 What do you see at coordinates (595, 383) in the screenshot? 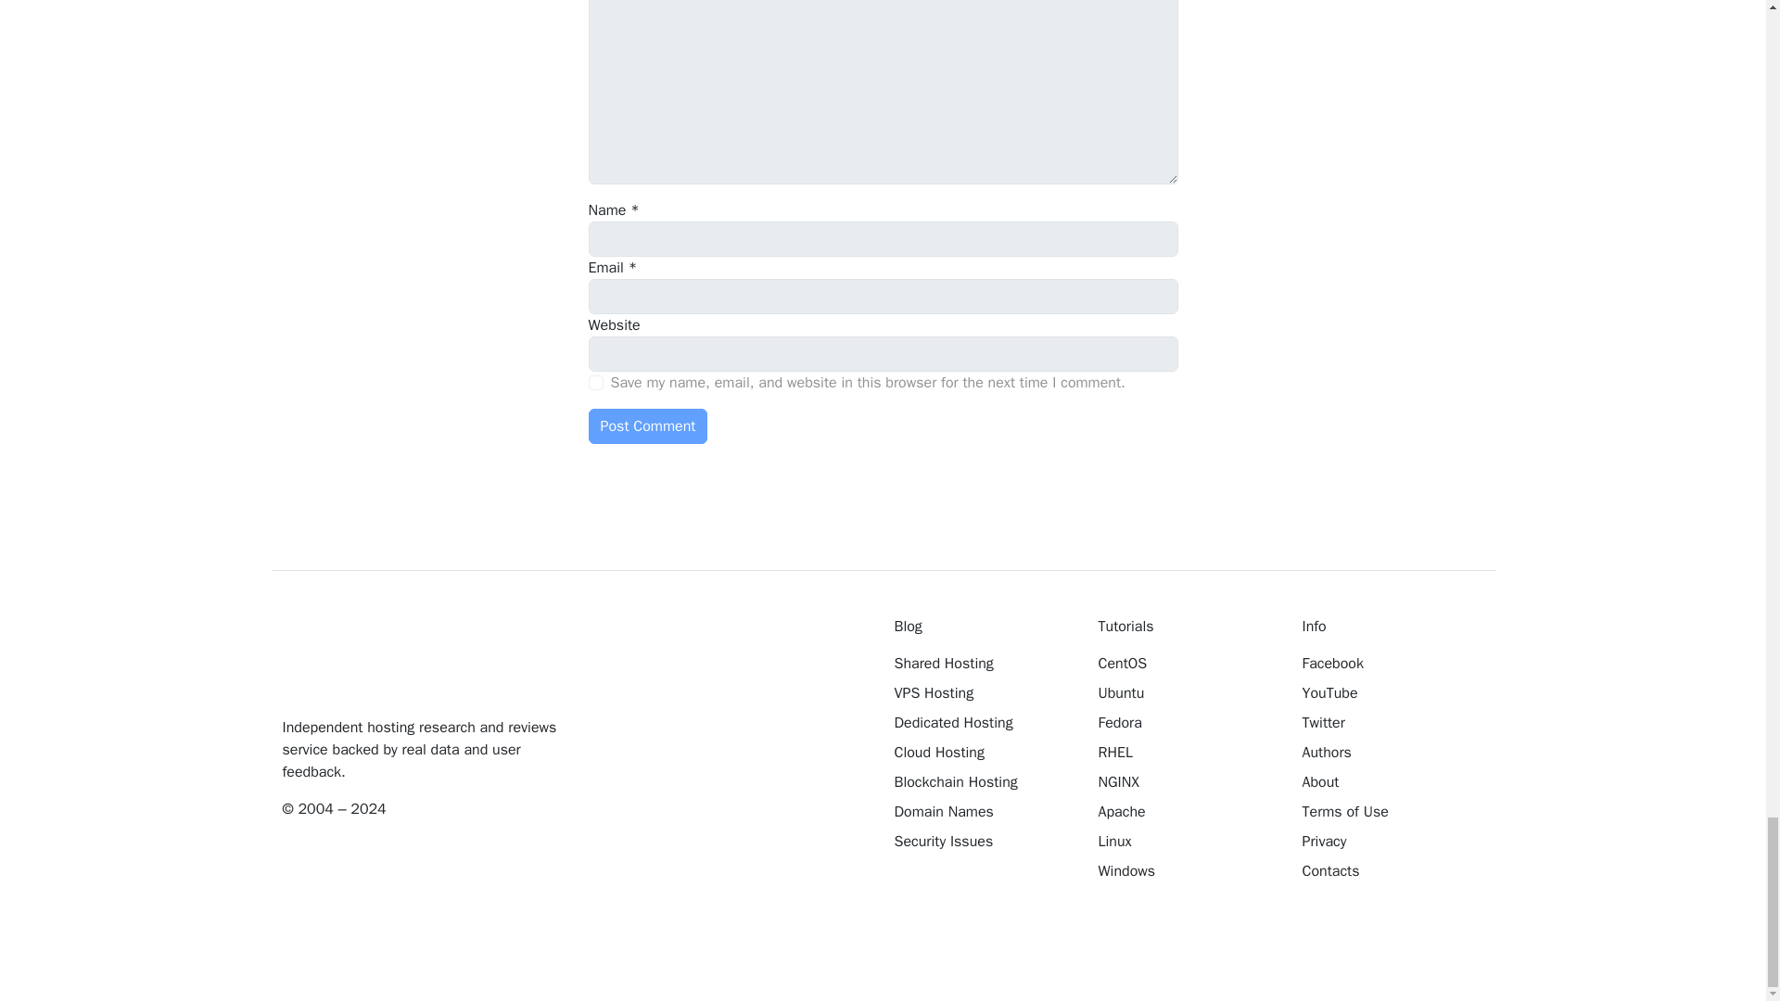
I see `yes` at bounding box center [595, 383].